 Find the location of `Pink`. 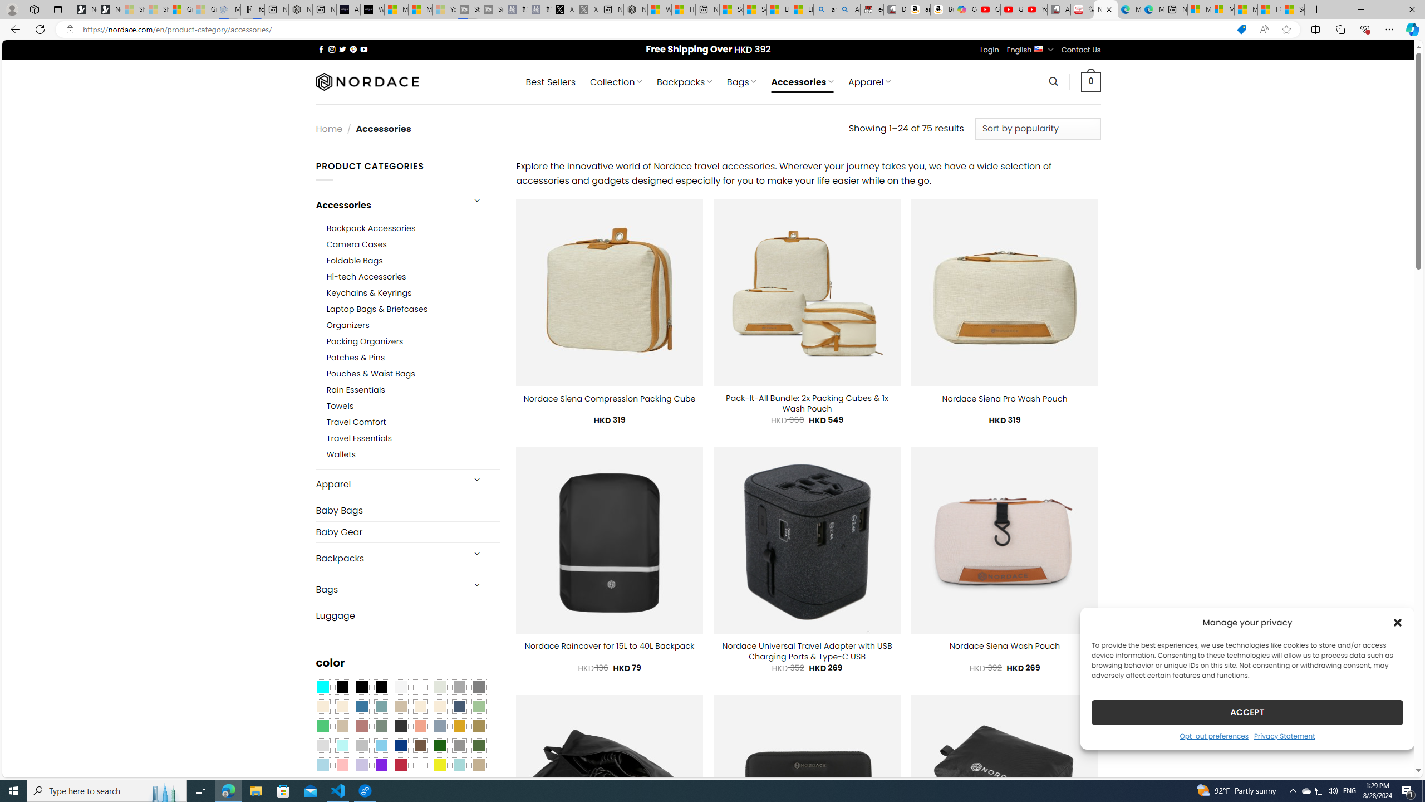

Pink is located at coordinates (342, 765).